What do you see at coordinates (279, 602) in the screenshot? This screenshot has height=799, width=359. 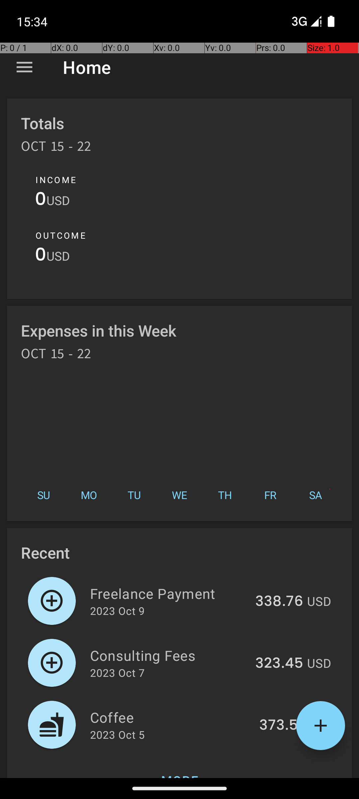 I see `338.76` at bounding box center [279, 602].